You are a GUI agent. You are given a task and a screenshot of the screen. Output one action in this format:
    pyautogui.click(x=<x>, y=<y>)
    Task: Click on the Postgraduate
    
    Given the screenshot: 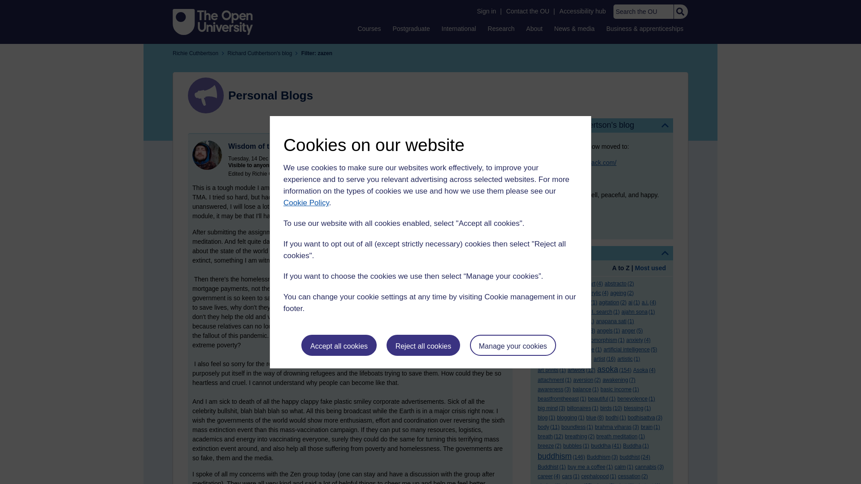 What is the action you would take?
    pyautogui.click(x=411, y=28)
    